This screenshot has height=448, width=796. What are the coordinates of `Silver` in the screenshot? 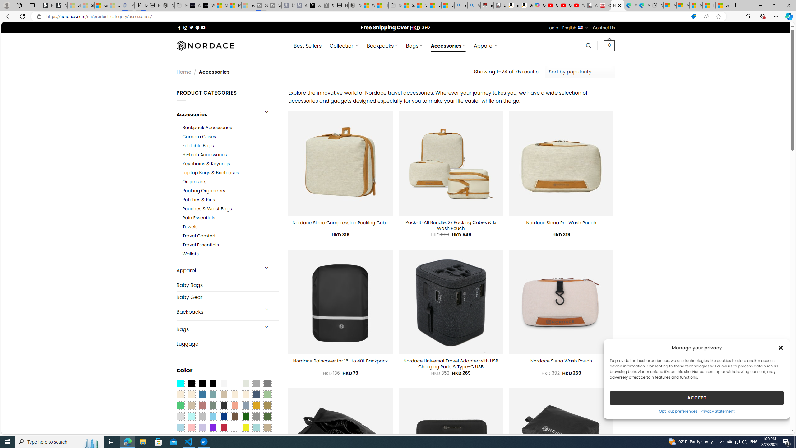 It's located at (202, 417).